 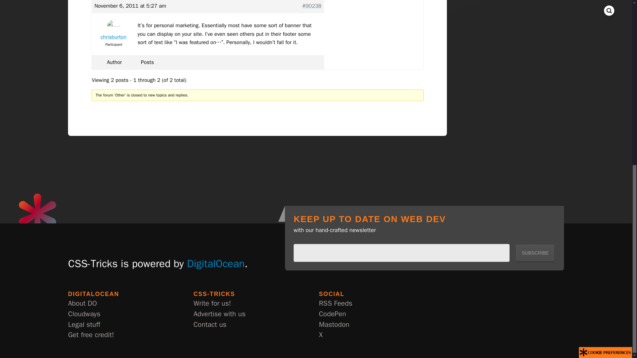 I want to click on Get free credit!, so click(x=91, y=335).